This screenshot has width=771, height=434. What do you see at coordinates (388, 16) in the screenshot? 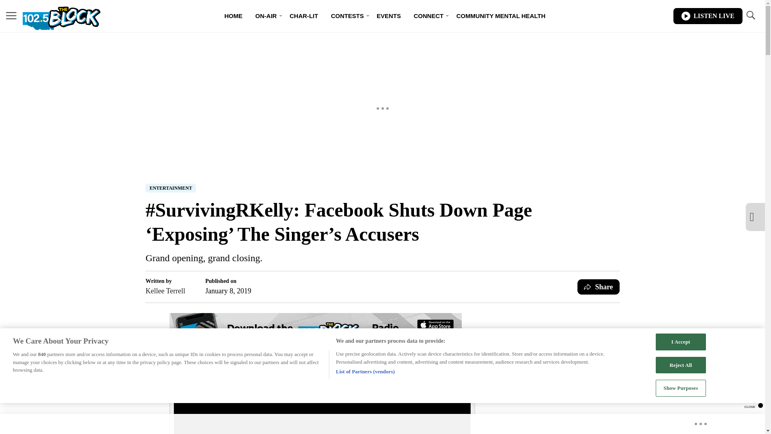
I see `EVENTS` at bounding box center [388, 16].